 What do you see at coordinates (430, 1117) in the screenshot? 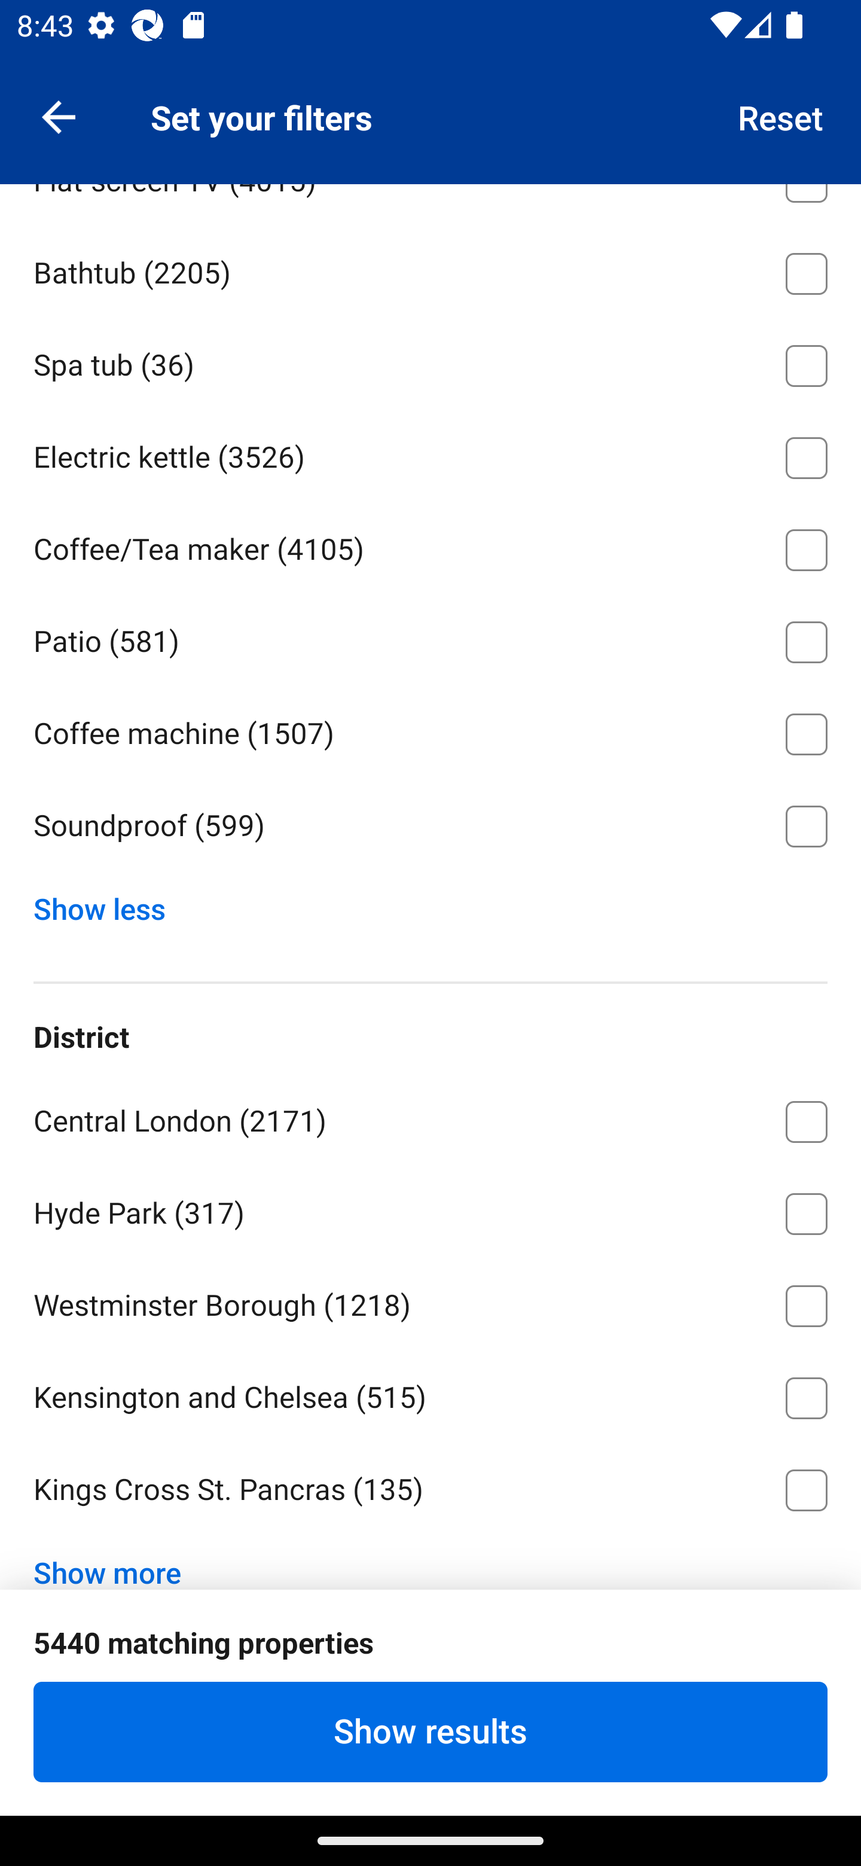
I see `Central London ⁦(2171)` at bounding box center [430, 1117].